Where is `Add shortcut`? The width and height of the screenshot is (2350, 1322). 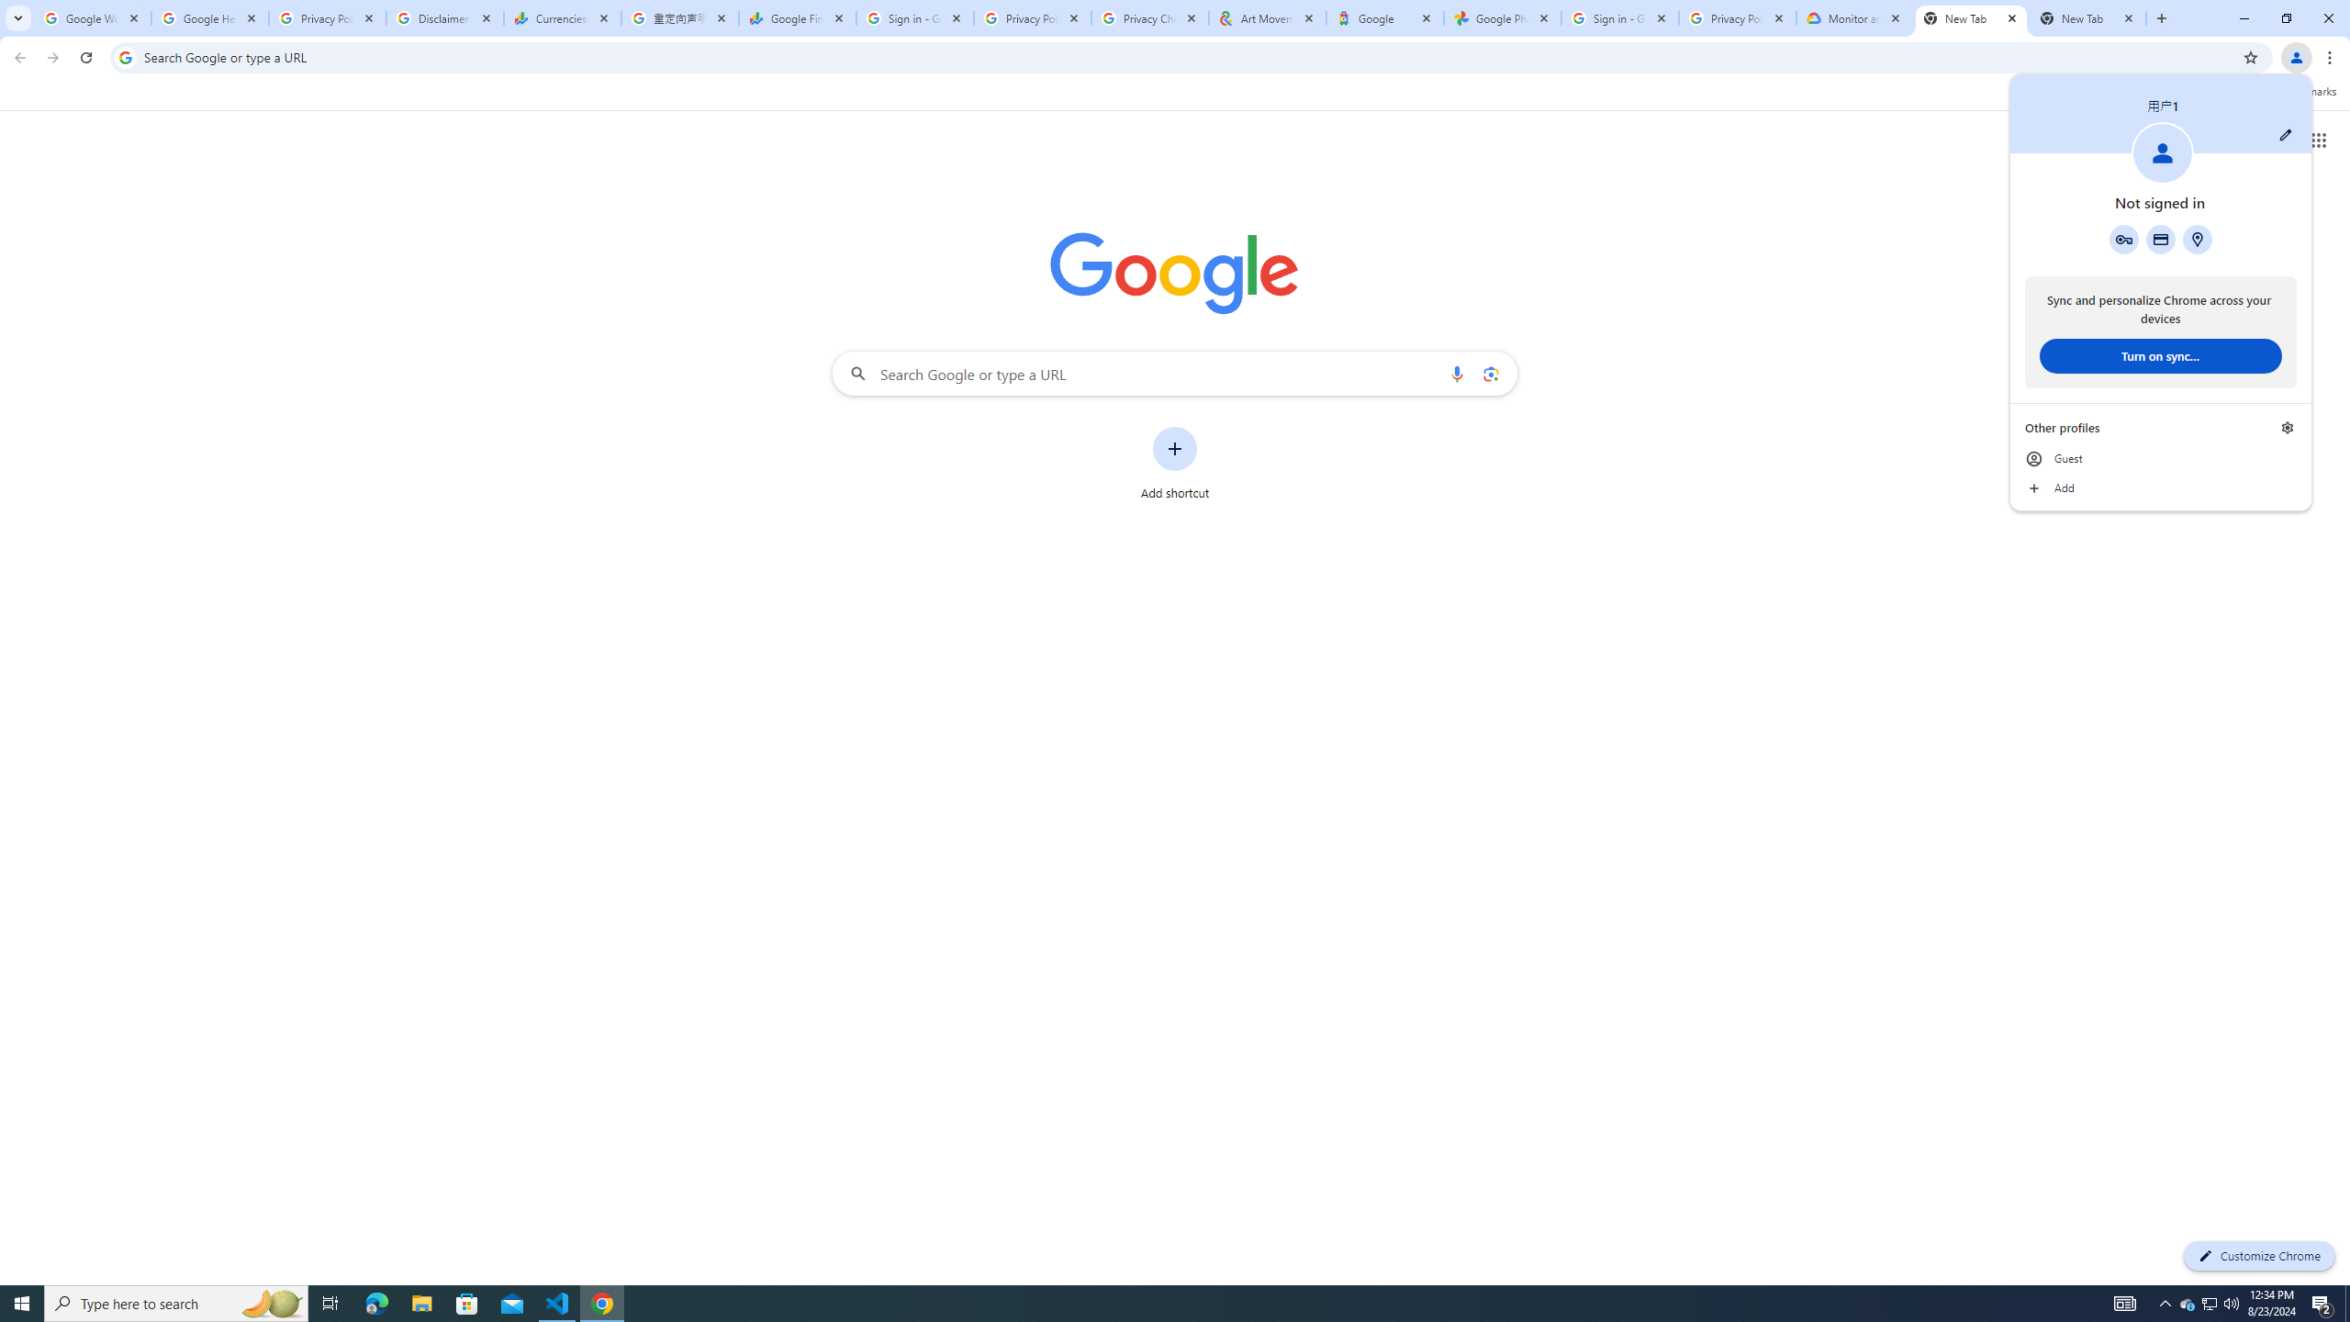 Add shortcut is located at coordinates (2188, 1304).